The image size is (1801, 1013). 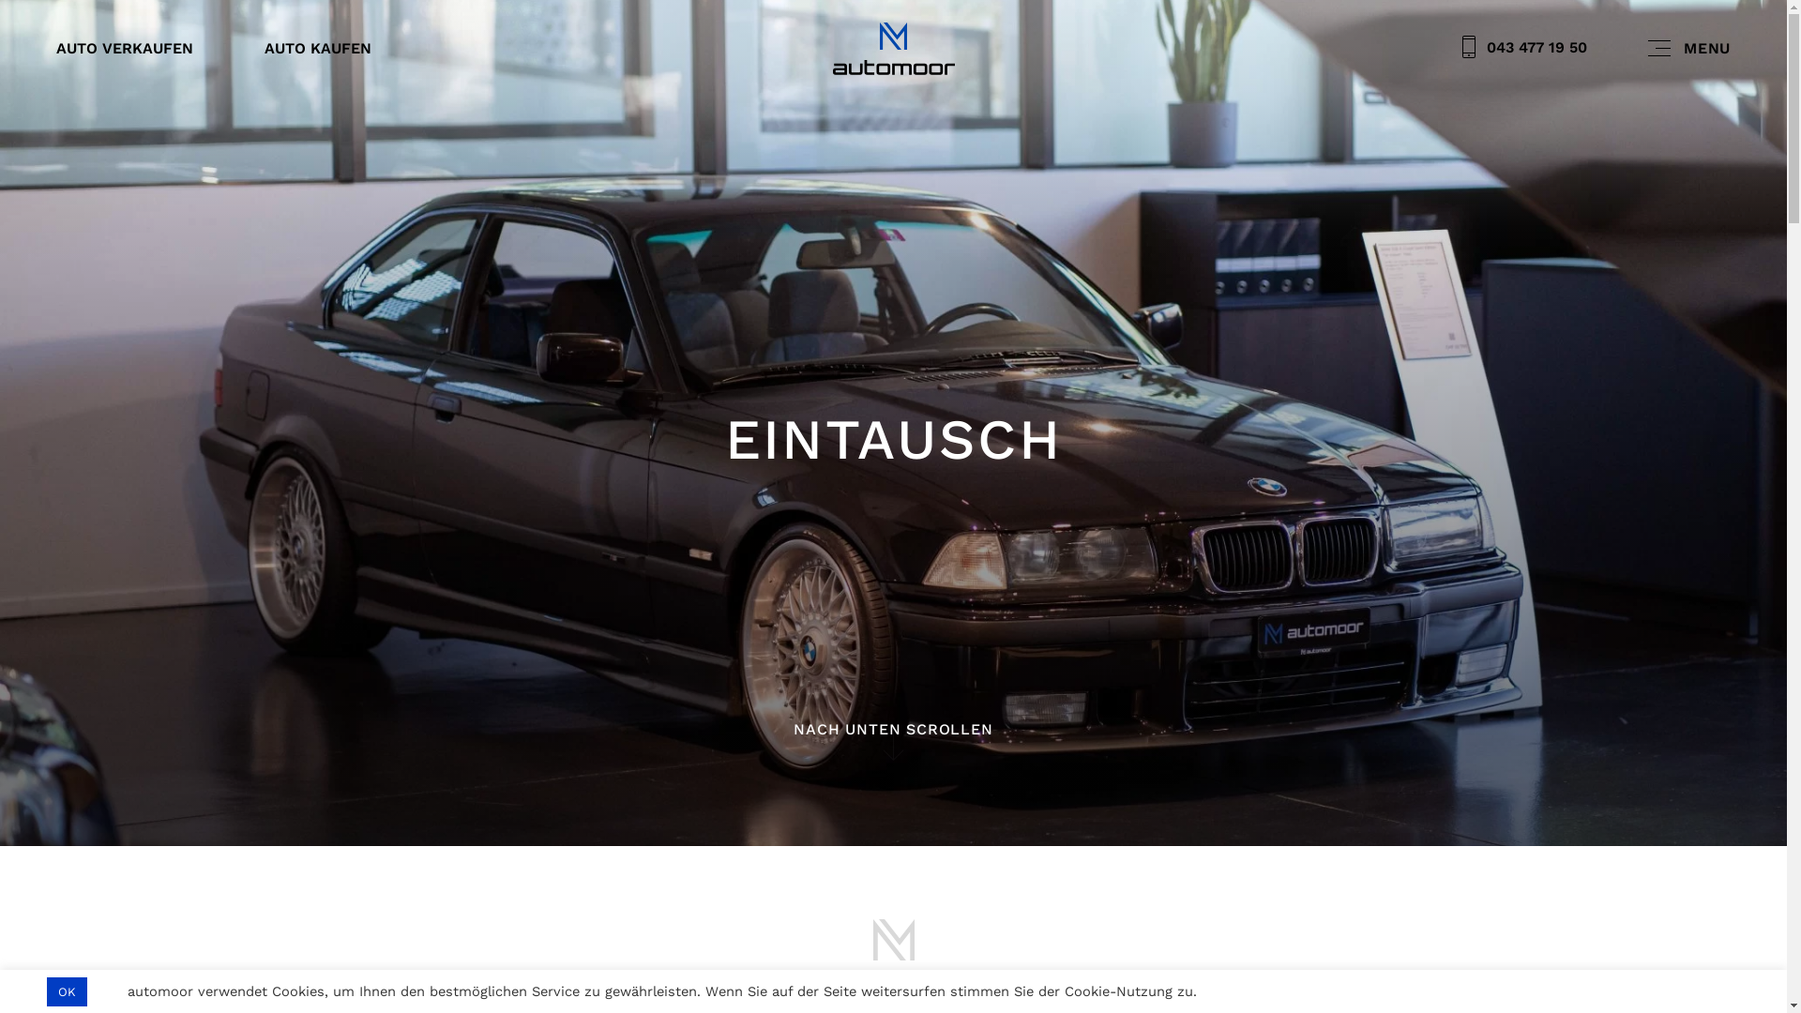 What do you see at coordinates (1270, 935) in the screenshot?
I see `TikTok` at bounding box center [1270, 935].